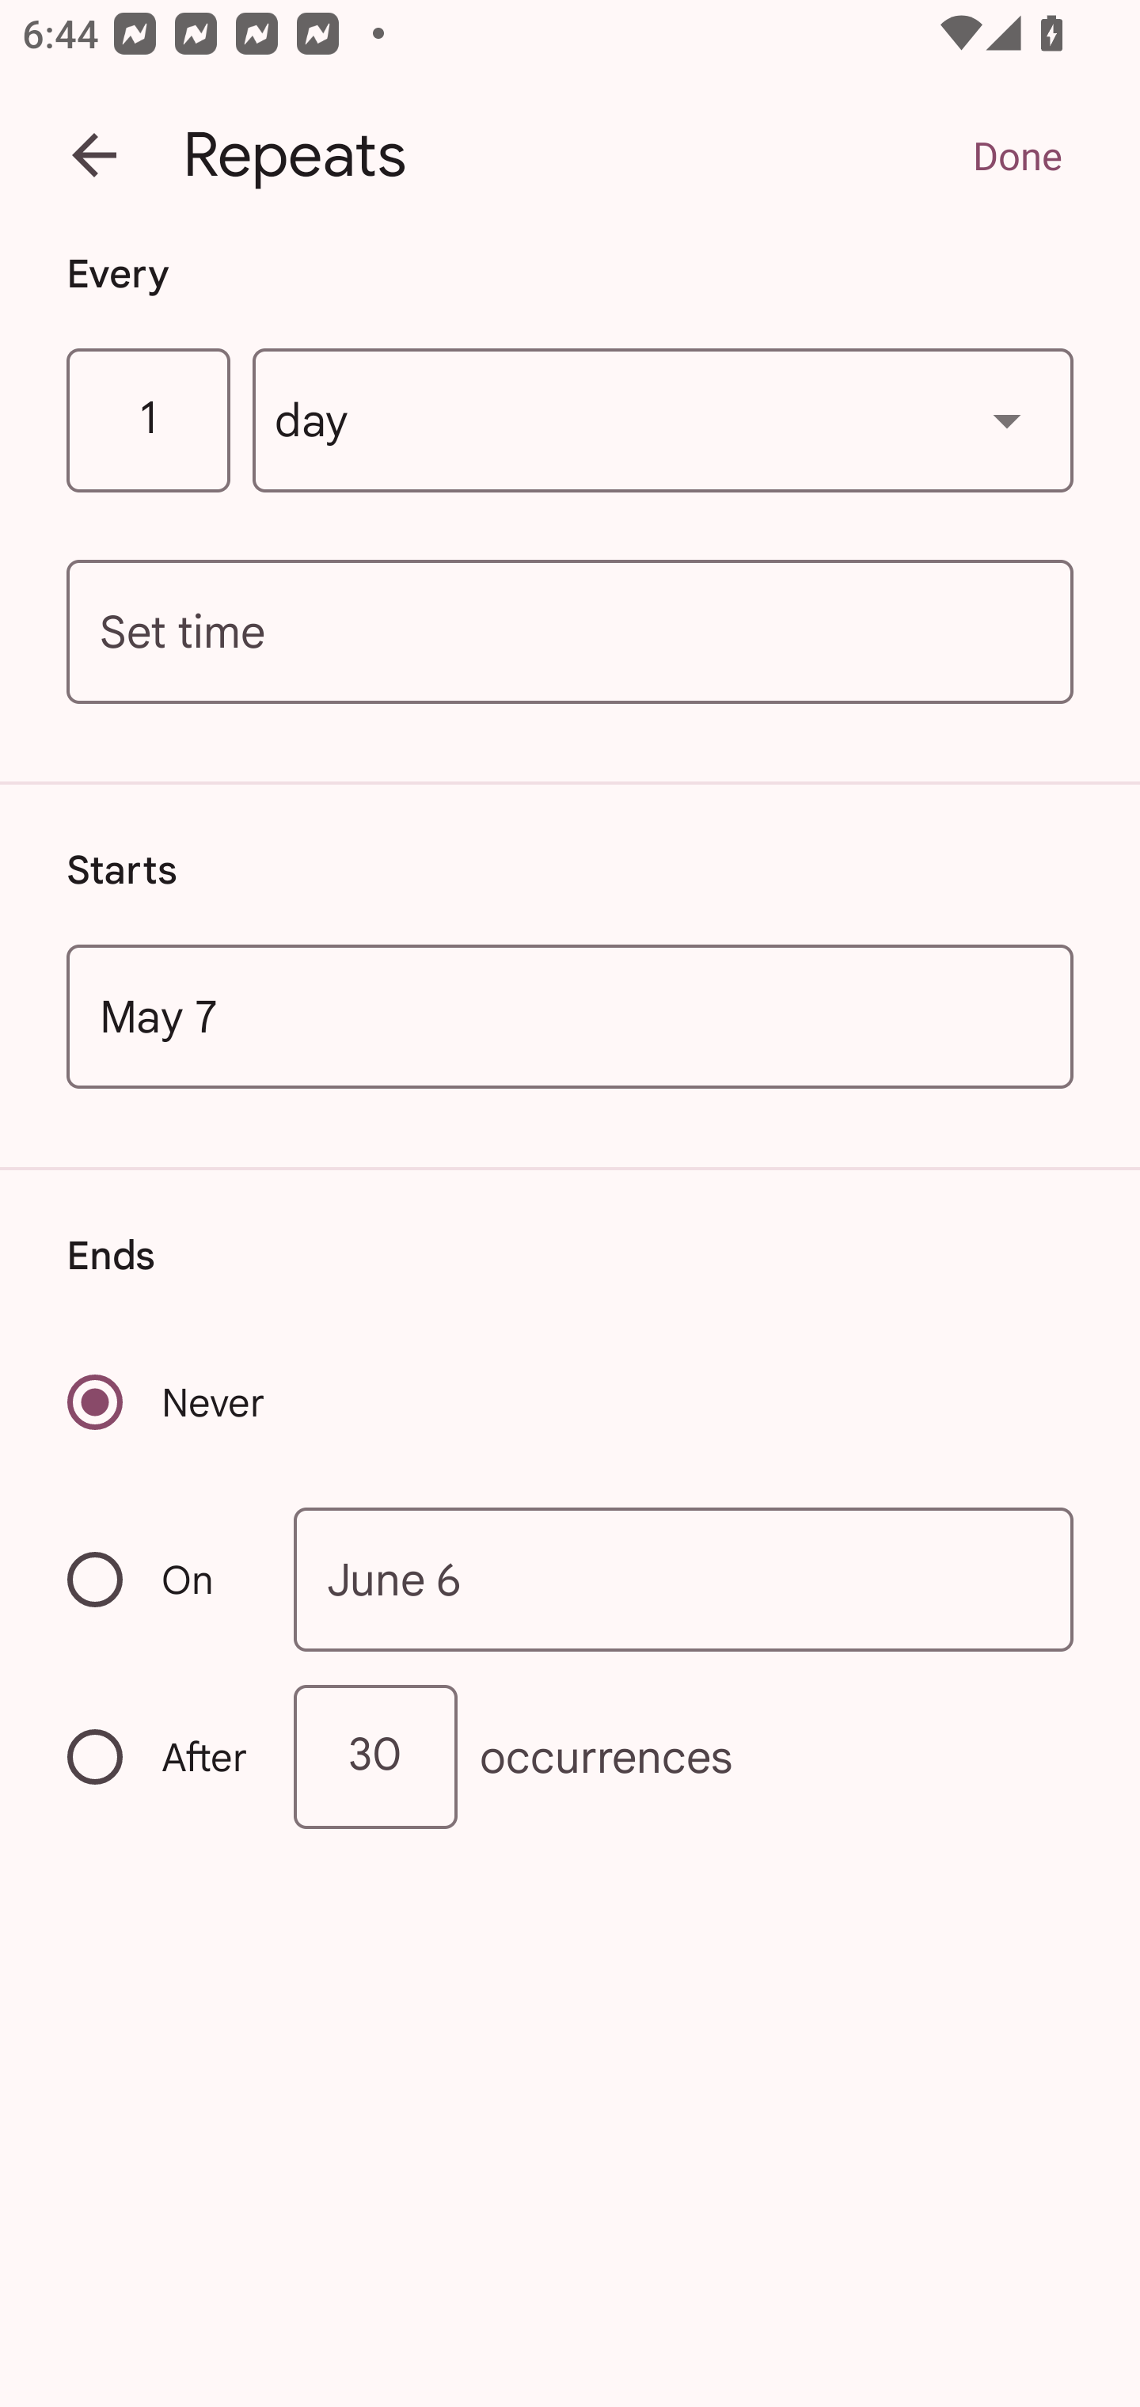 Image resolution: width=1140 pixels, height=2407 pixels. What do you see at coordinates (1007, 420) in the screenshot?
I see `Show dropdown menu` at bounding box center [1007, 420].